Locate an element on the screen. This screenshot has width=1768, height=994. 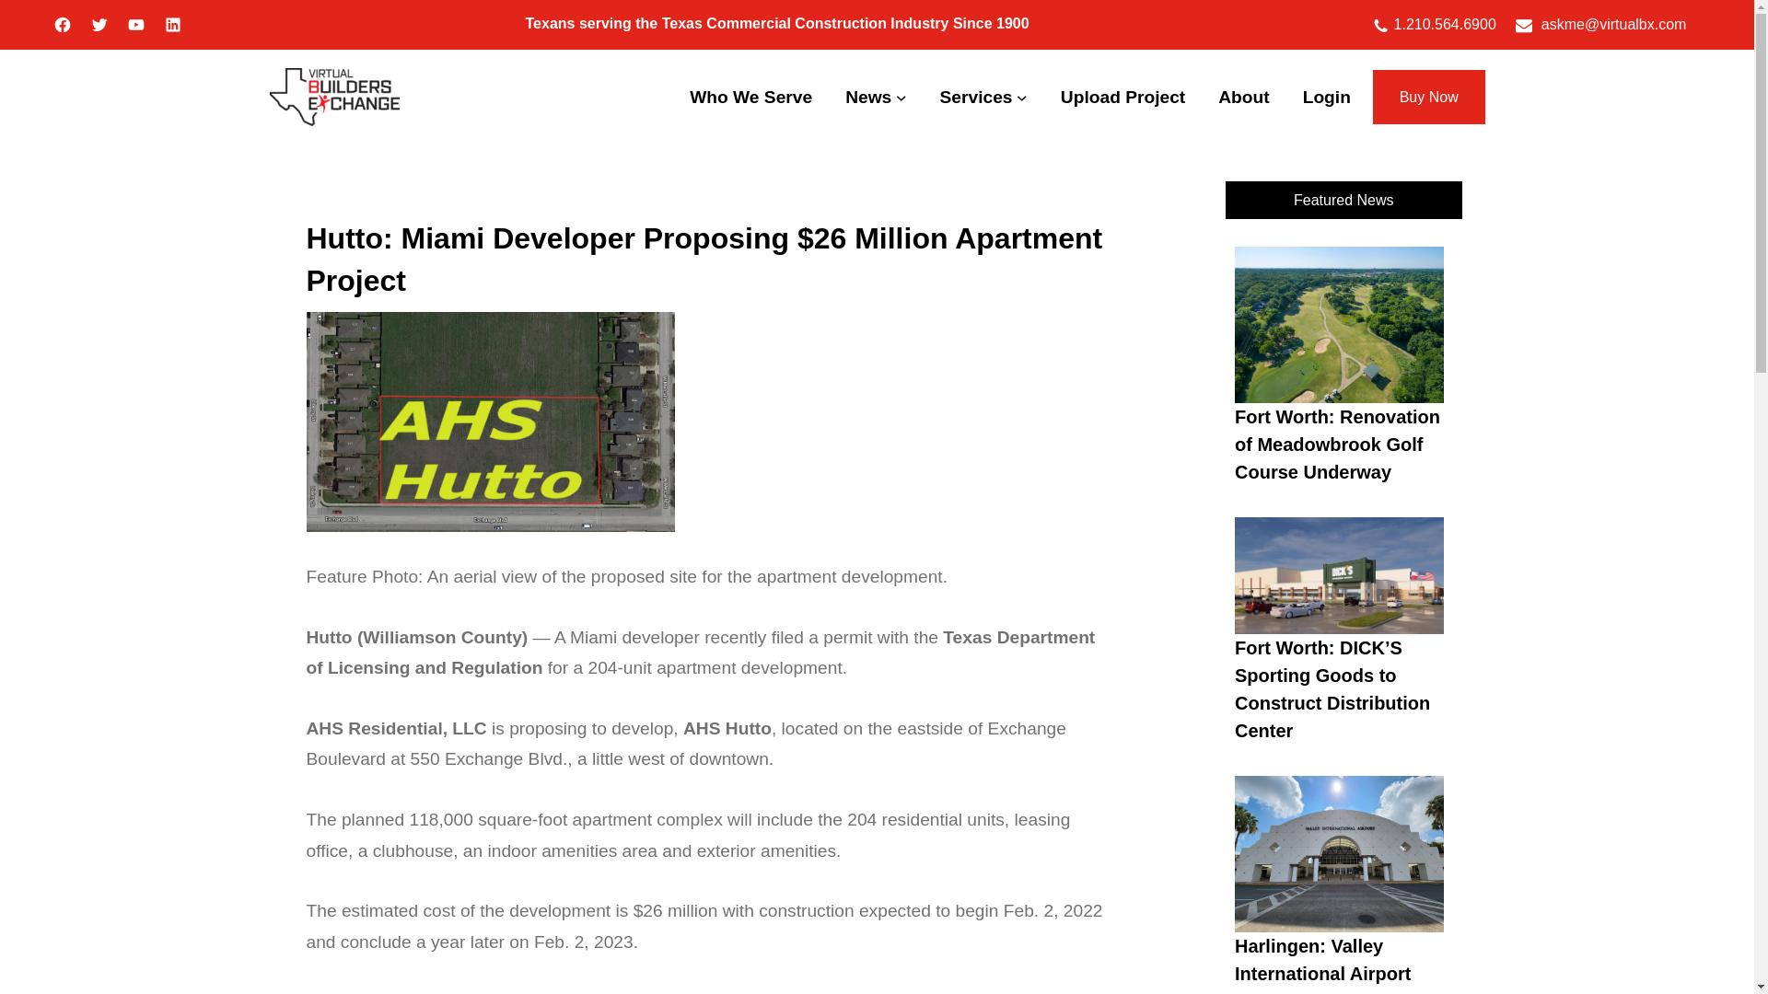
LinkedIn is located at coordinates (173, 24).